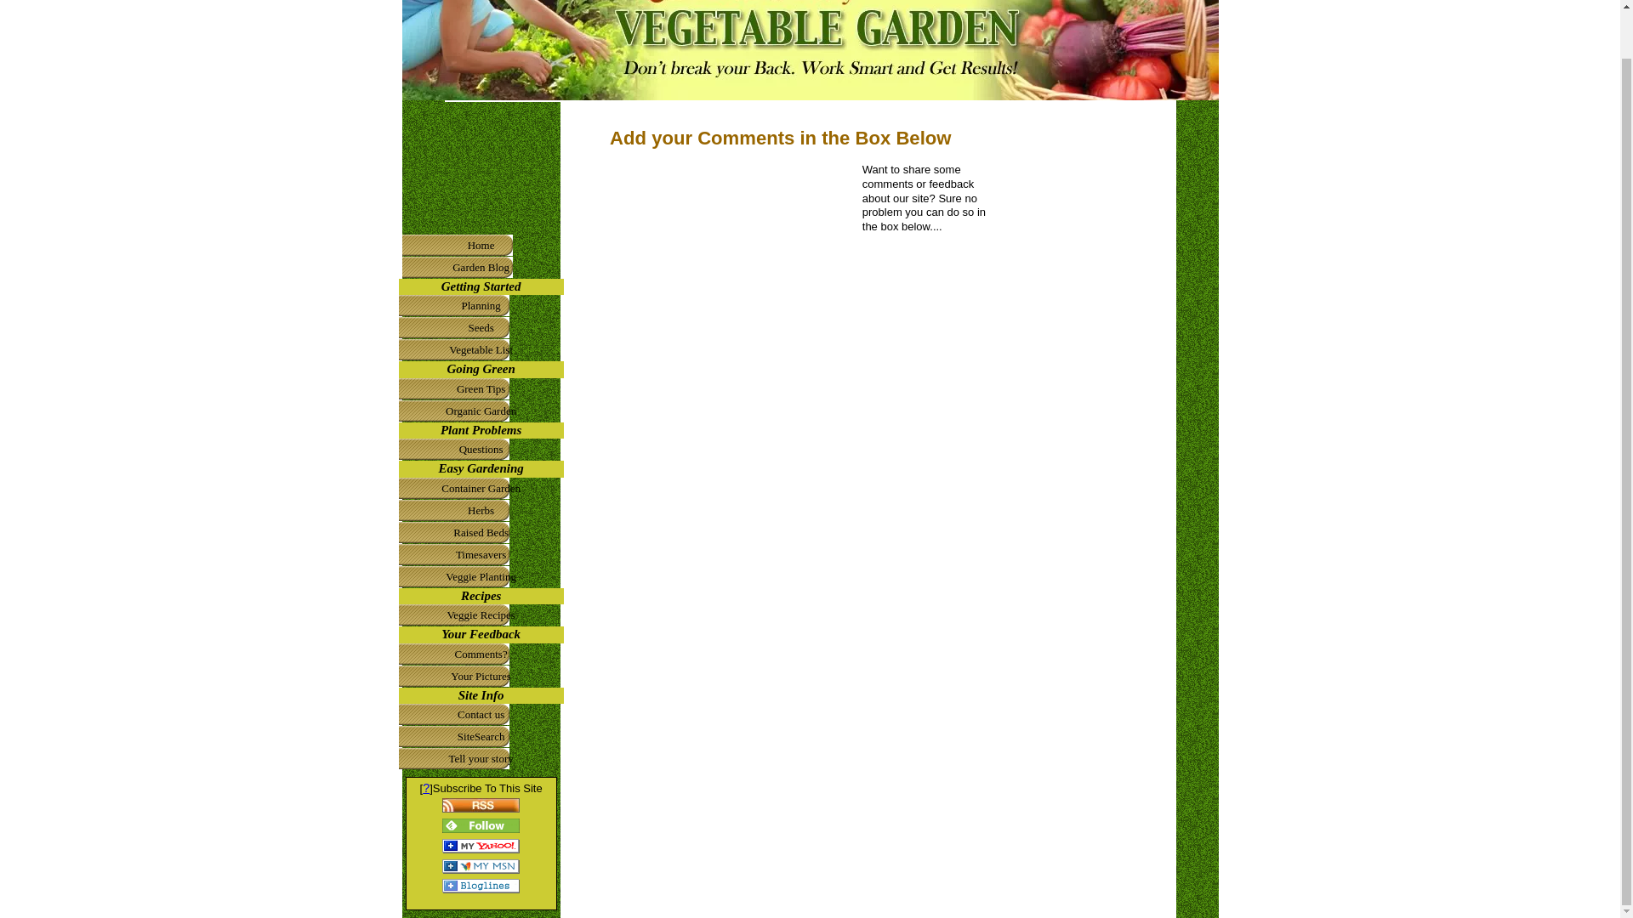 This screenshot has height=918, width=1633. Describe the element at coordinates (481, 615) in the screenshot. I see `Veggie Recipes` at that location.